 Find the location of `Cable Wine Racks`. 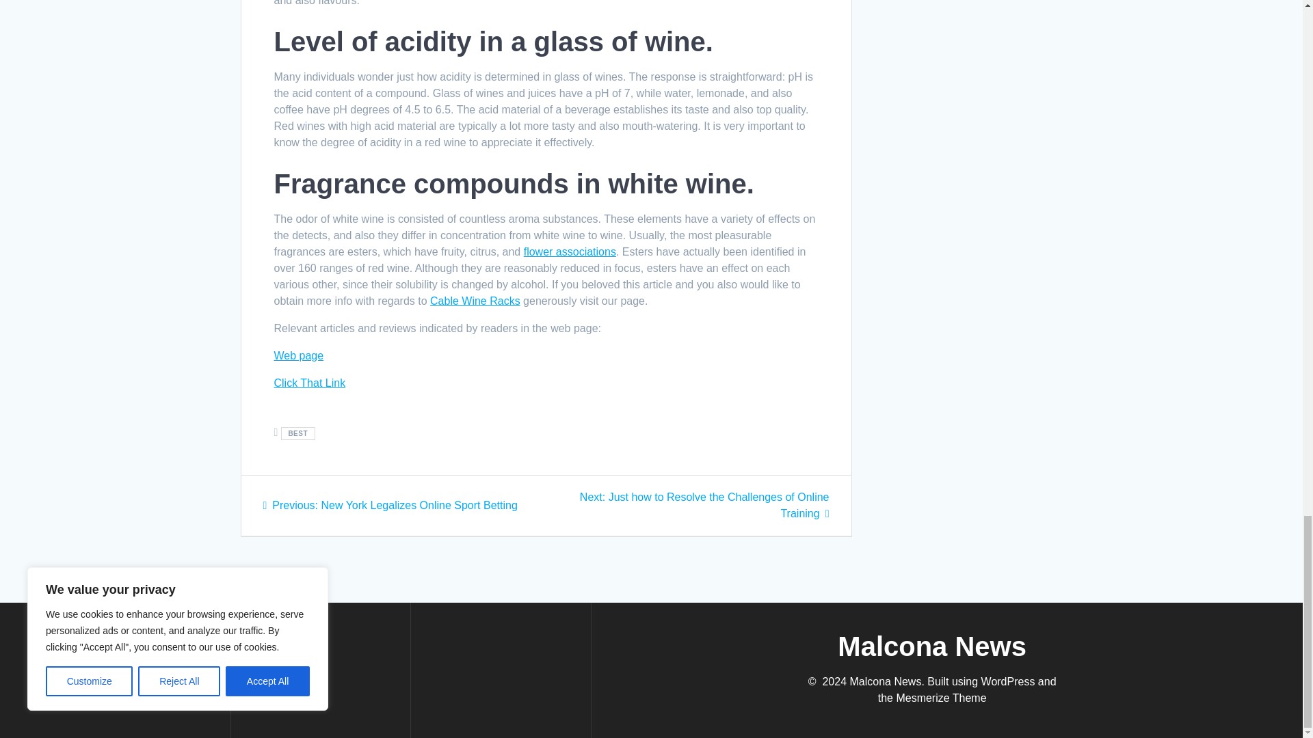

Cable Wine Racks is located at coordinates (475, 301).